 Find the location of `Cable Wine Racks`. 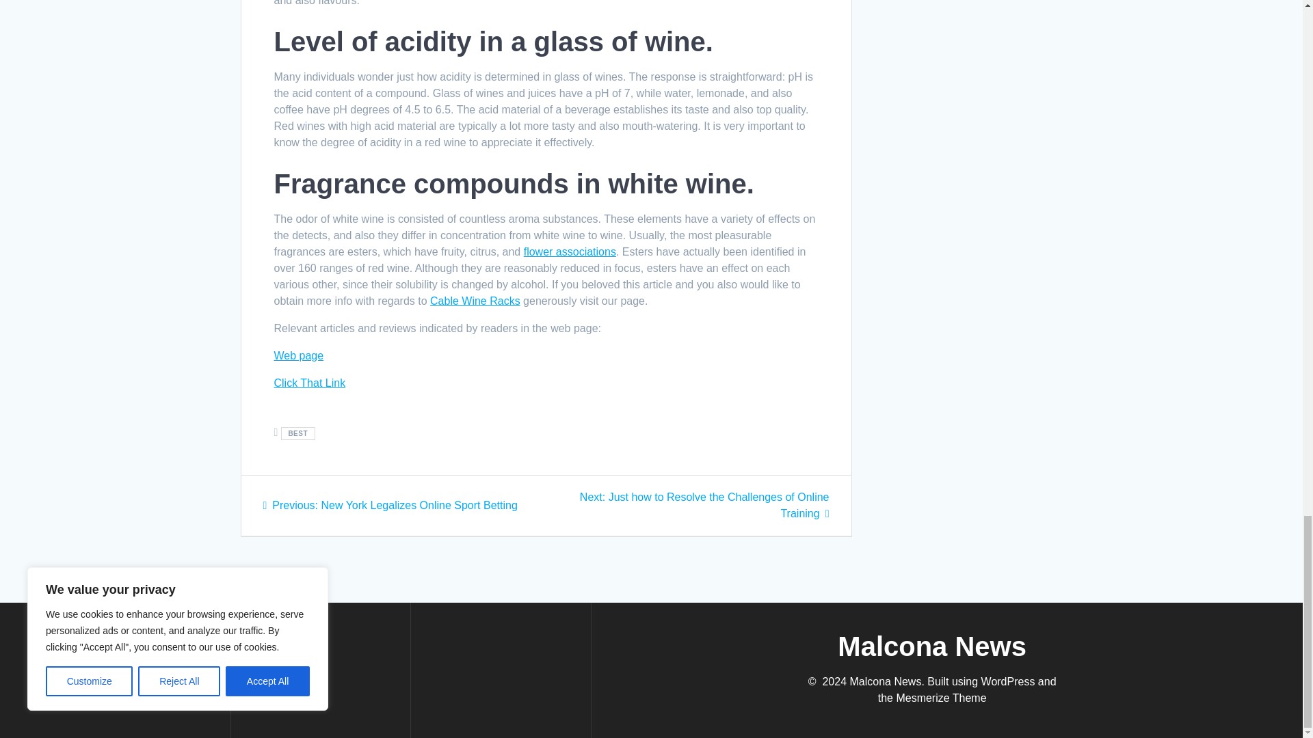

Cable Wine Racks is located at coordinates (475, 301).